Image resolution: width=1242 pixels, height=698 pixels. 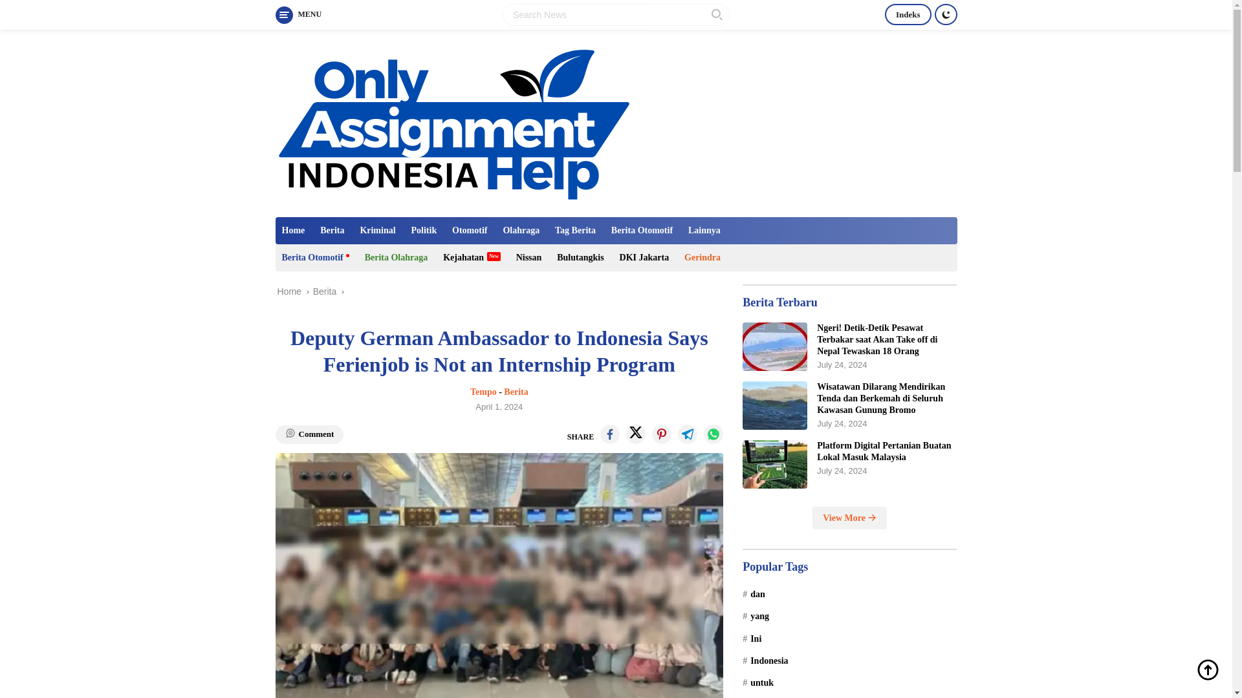 I want to click on Politik, so click(x=424, y=230).